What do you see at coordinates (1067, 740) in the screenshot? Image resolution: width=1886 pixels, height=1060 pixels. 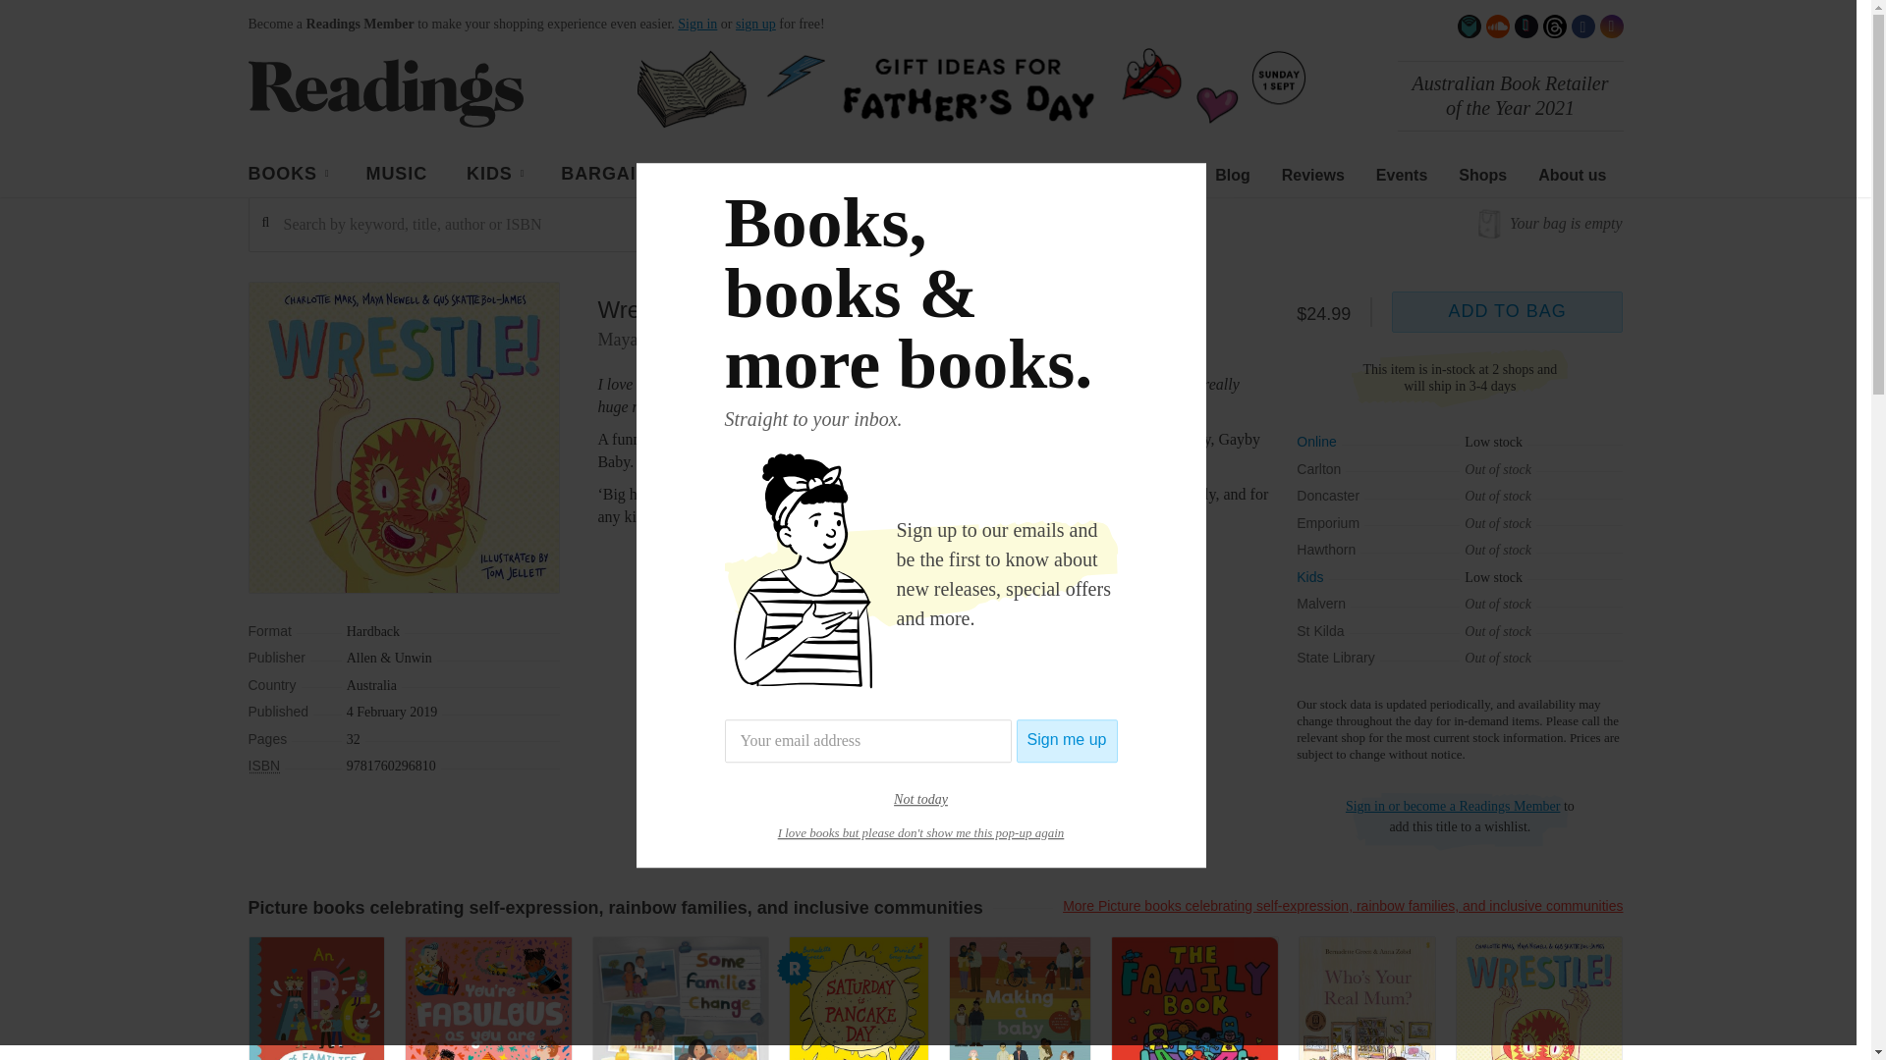 I see `Sign me up` at bounding box center [1067, 740].